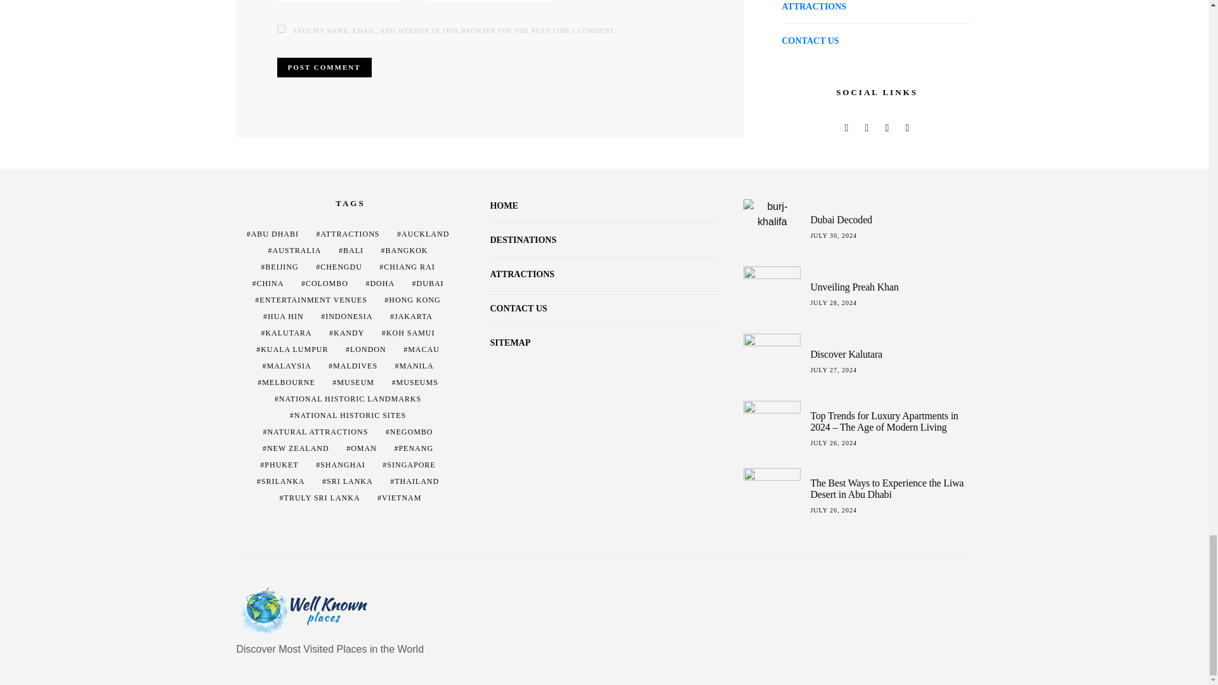 This screenshot has width=1218, height=685. I want to click on Post Comment, so click(324, 67).